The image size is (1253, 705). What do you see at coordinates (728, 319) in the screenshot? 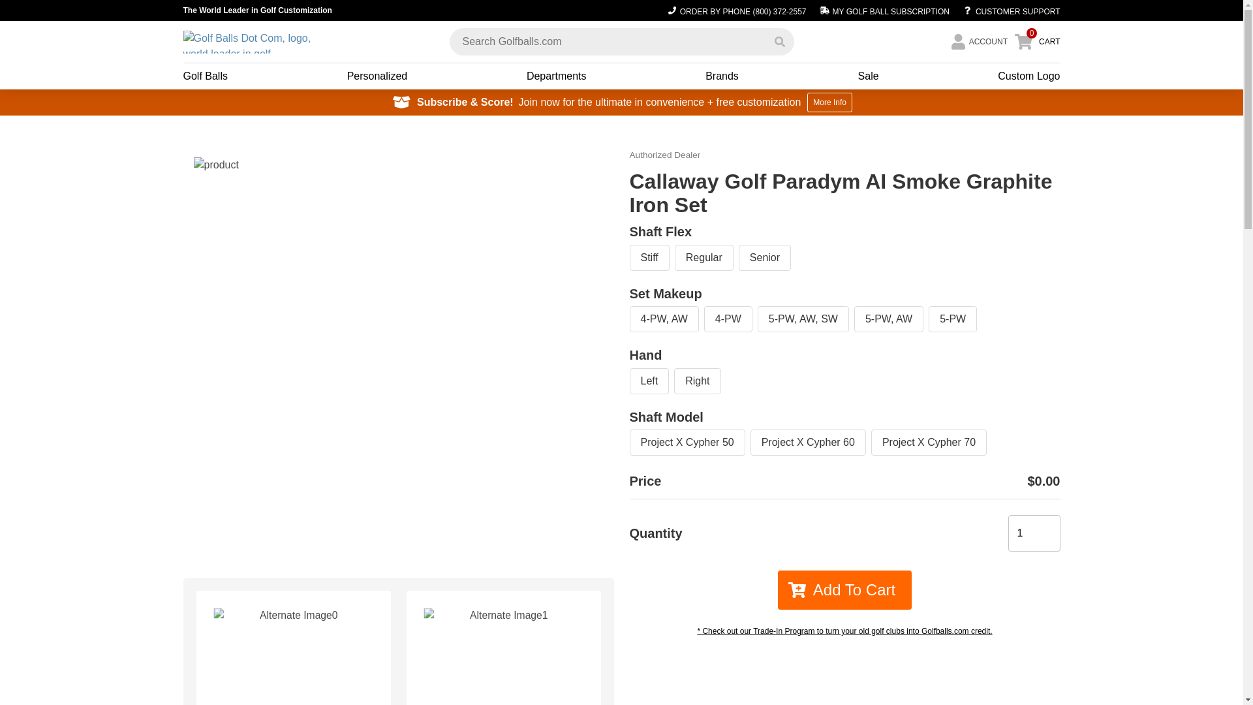
I see `4-PW` at bounding box center [728, 319].